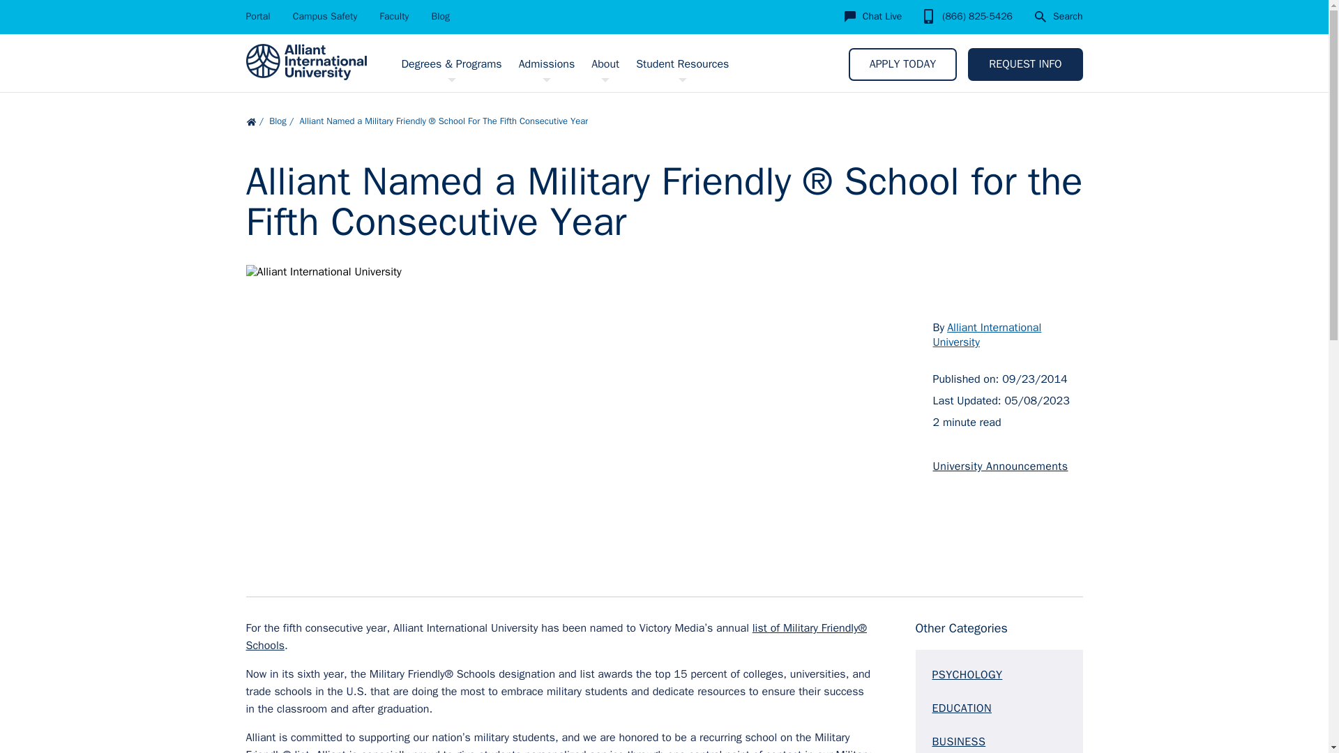 Image resolution: width=1339 pixels, height=753 pixels. Describe the element at coordinates (441, 17) in the screenshot. I see `Blog` at that location.